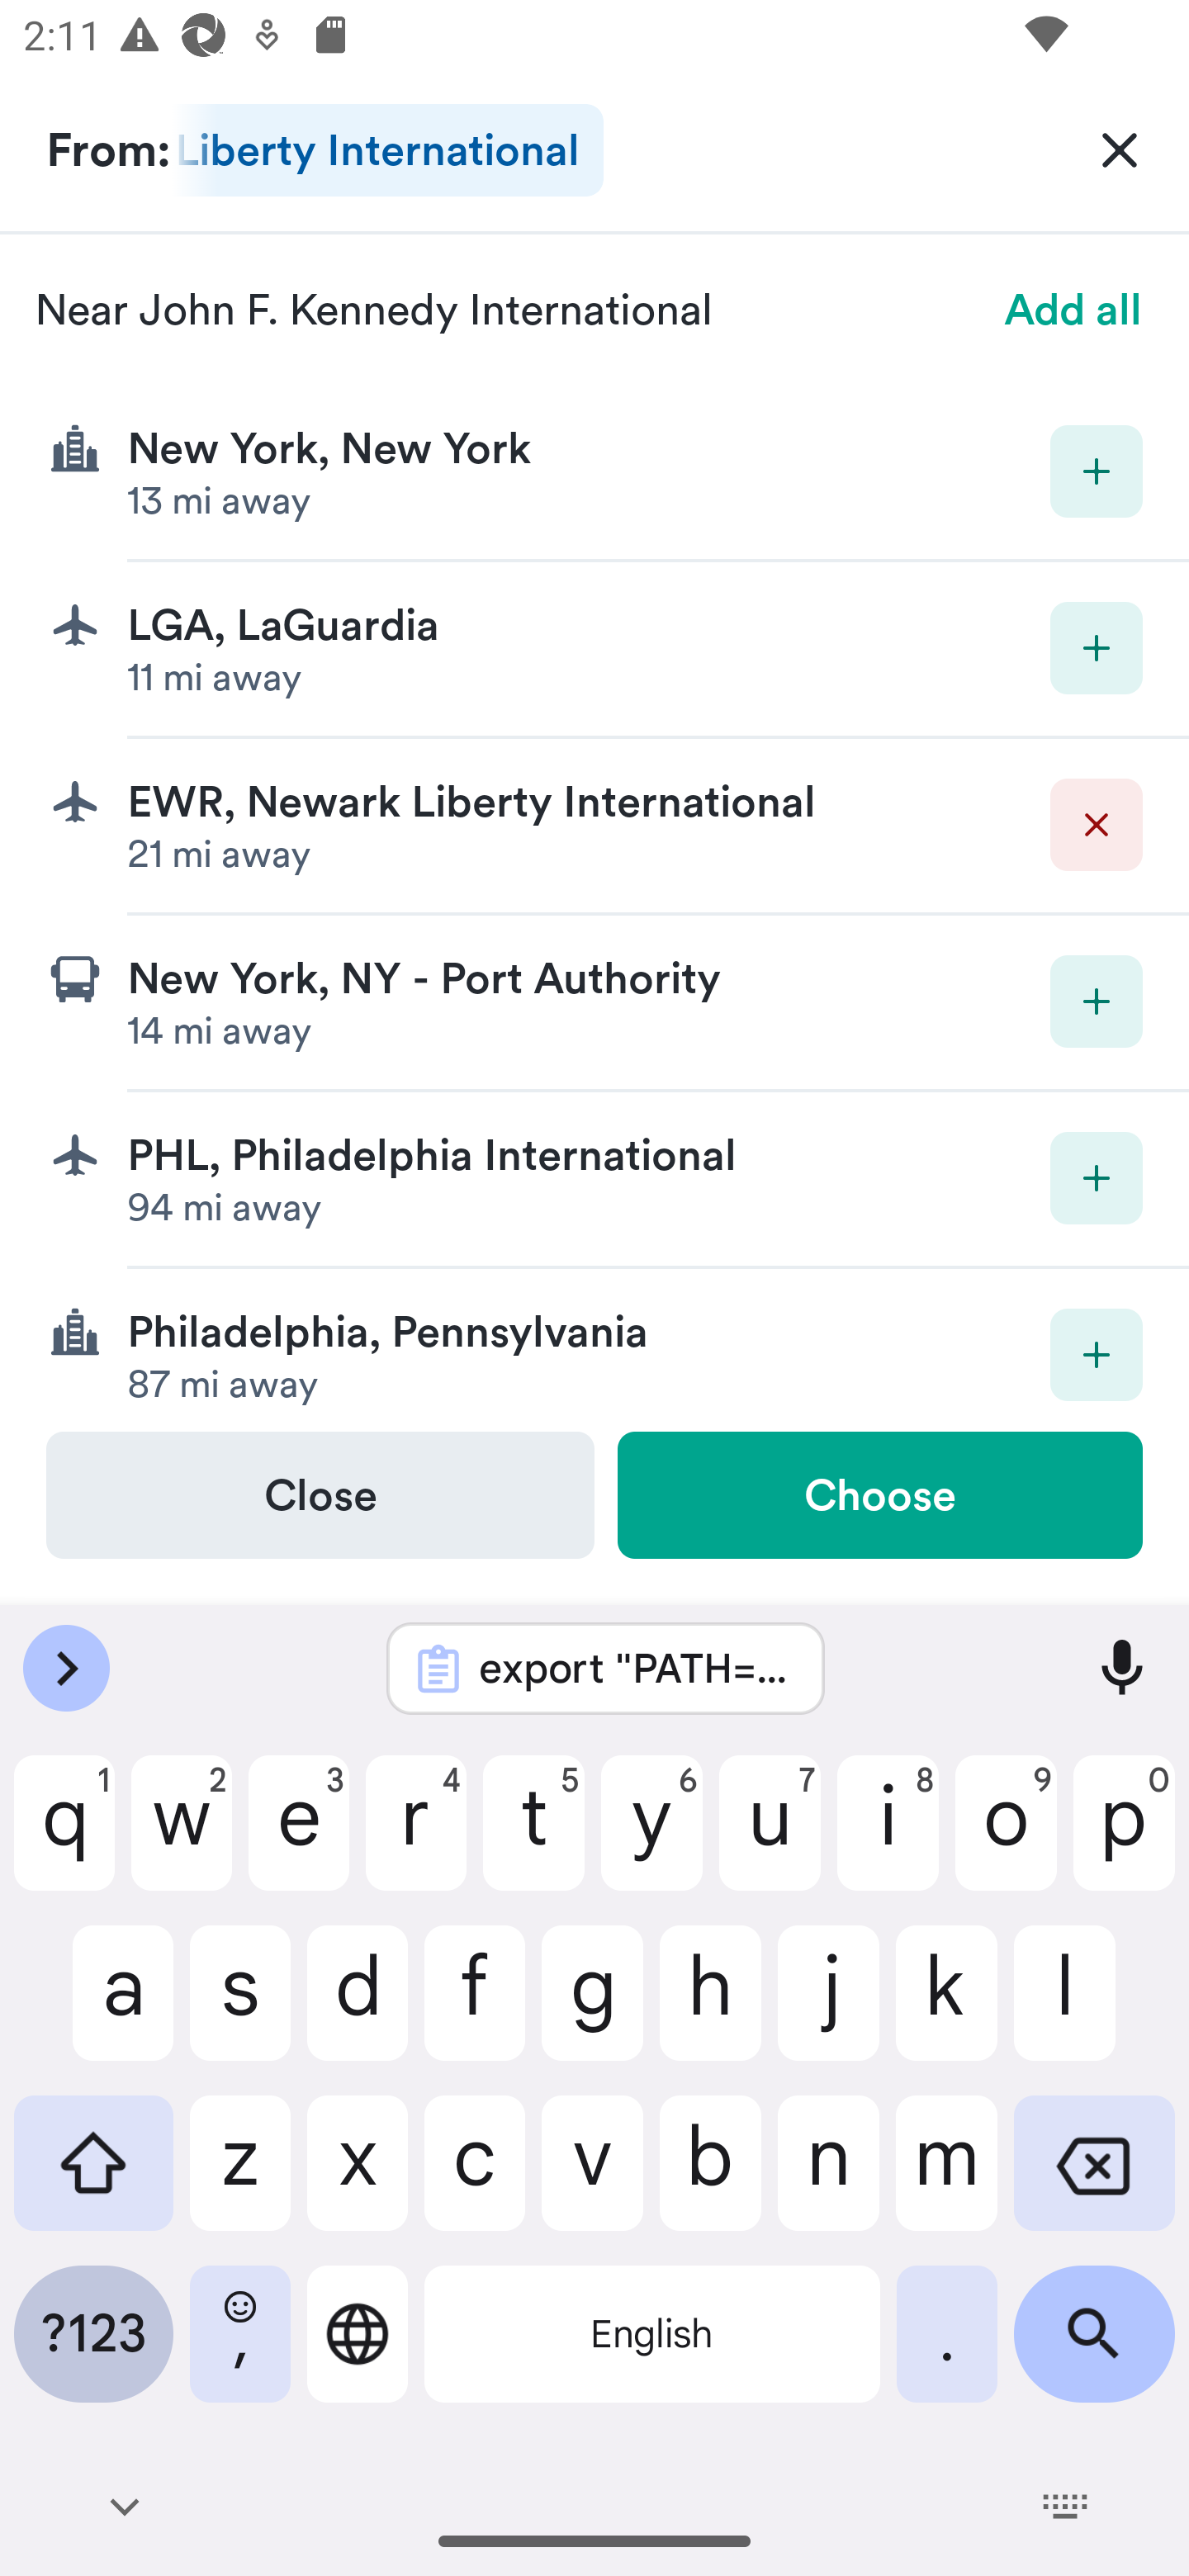 The height and width of the screenshot is (2576, 1189). I want to click on Delete, so click(1097, 824).